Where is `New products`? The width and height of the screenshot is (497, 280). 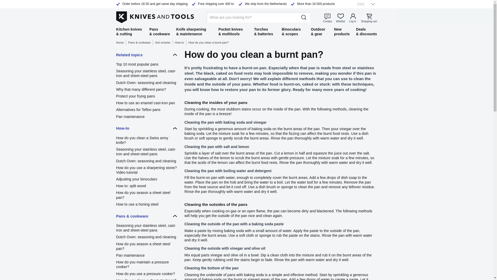 New products is located at coordinates (342, 32).